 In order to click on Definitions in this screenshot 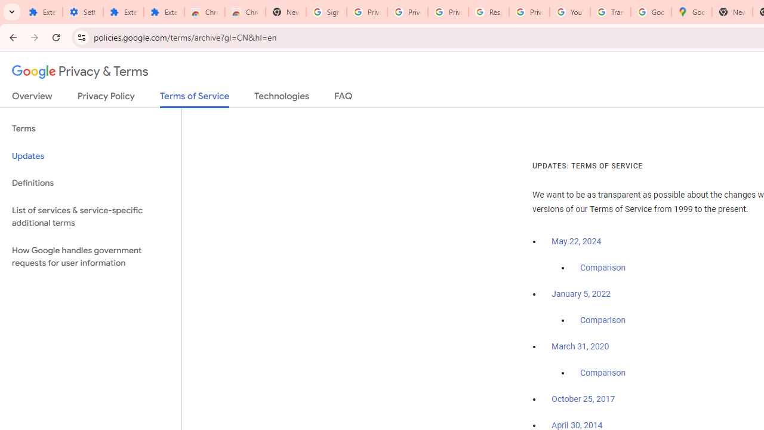, I will do `click(91, 183)`.